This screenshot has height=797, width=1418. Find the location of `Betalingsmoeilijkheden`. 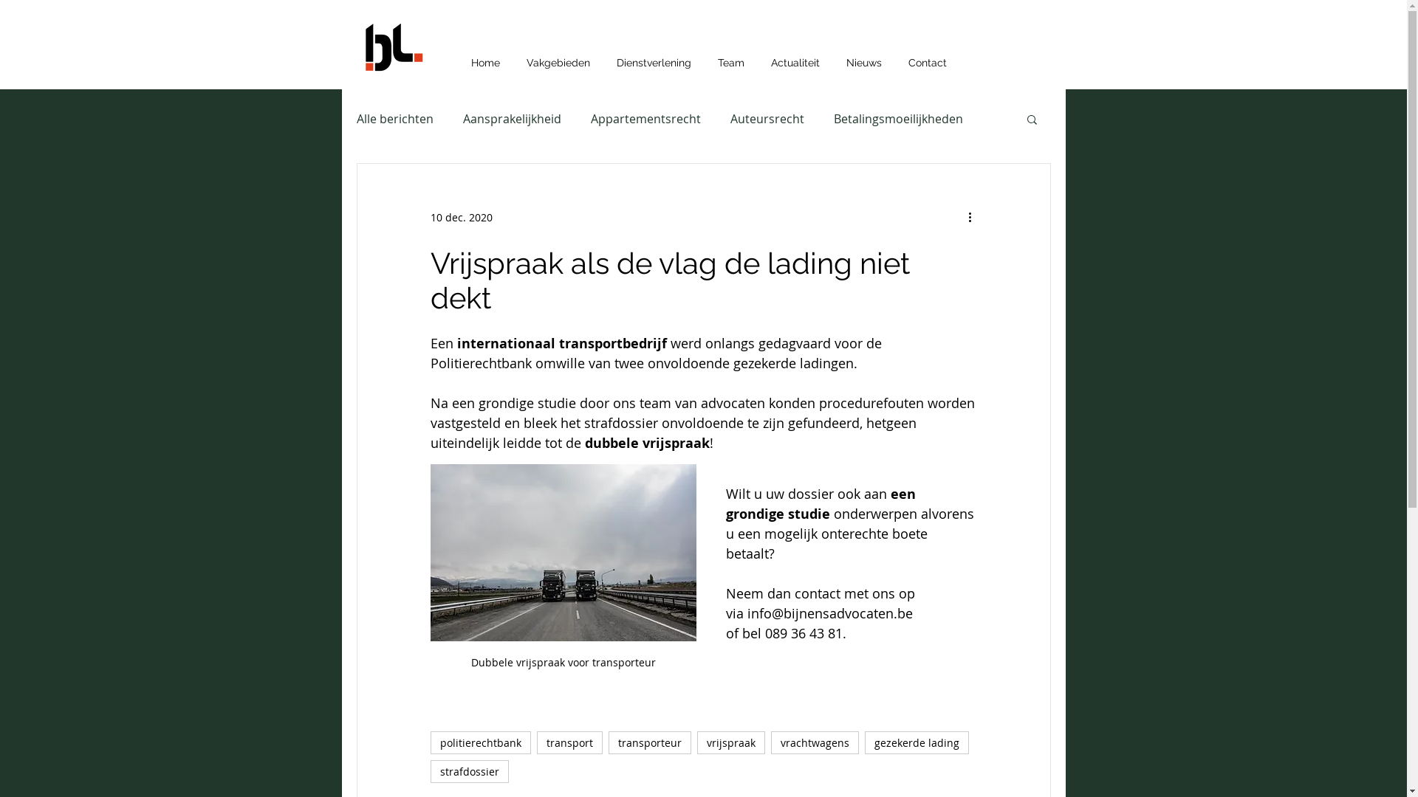

Betalingsmoeilijkheden is located at coordinates (898, 119).